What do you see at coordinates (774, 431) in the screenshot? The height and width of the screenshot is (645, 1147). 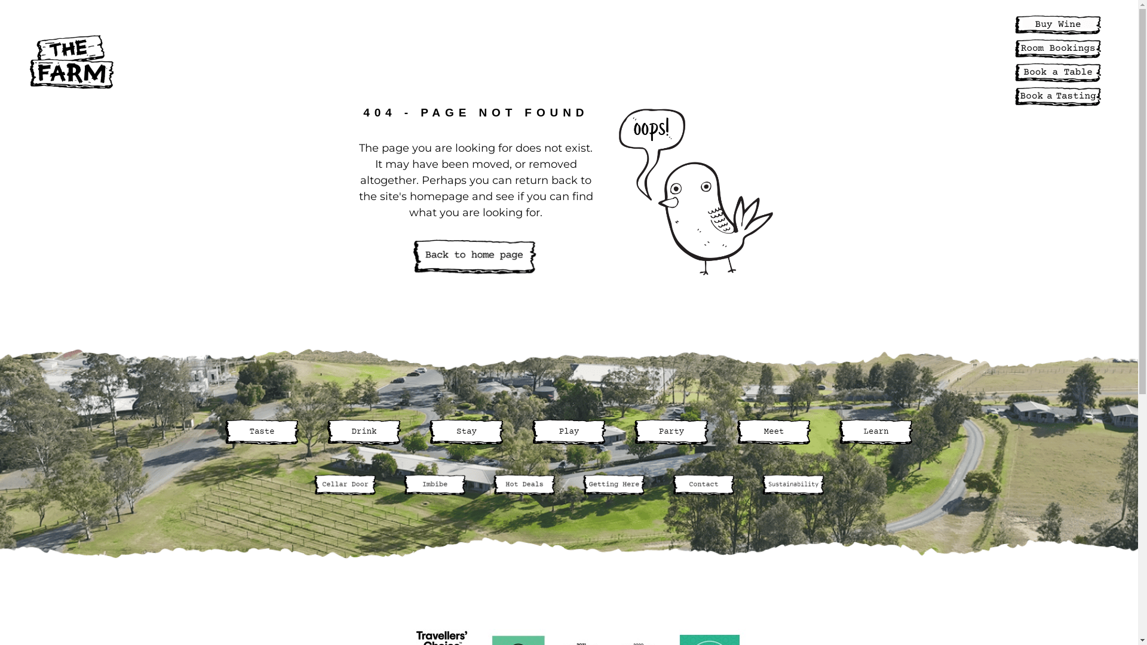 I see `Meet-8` at bounding box center [774, 431].